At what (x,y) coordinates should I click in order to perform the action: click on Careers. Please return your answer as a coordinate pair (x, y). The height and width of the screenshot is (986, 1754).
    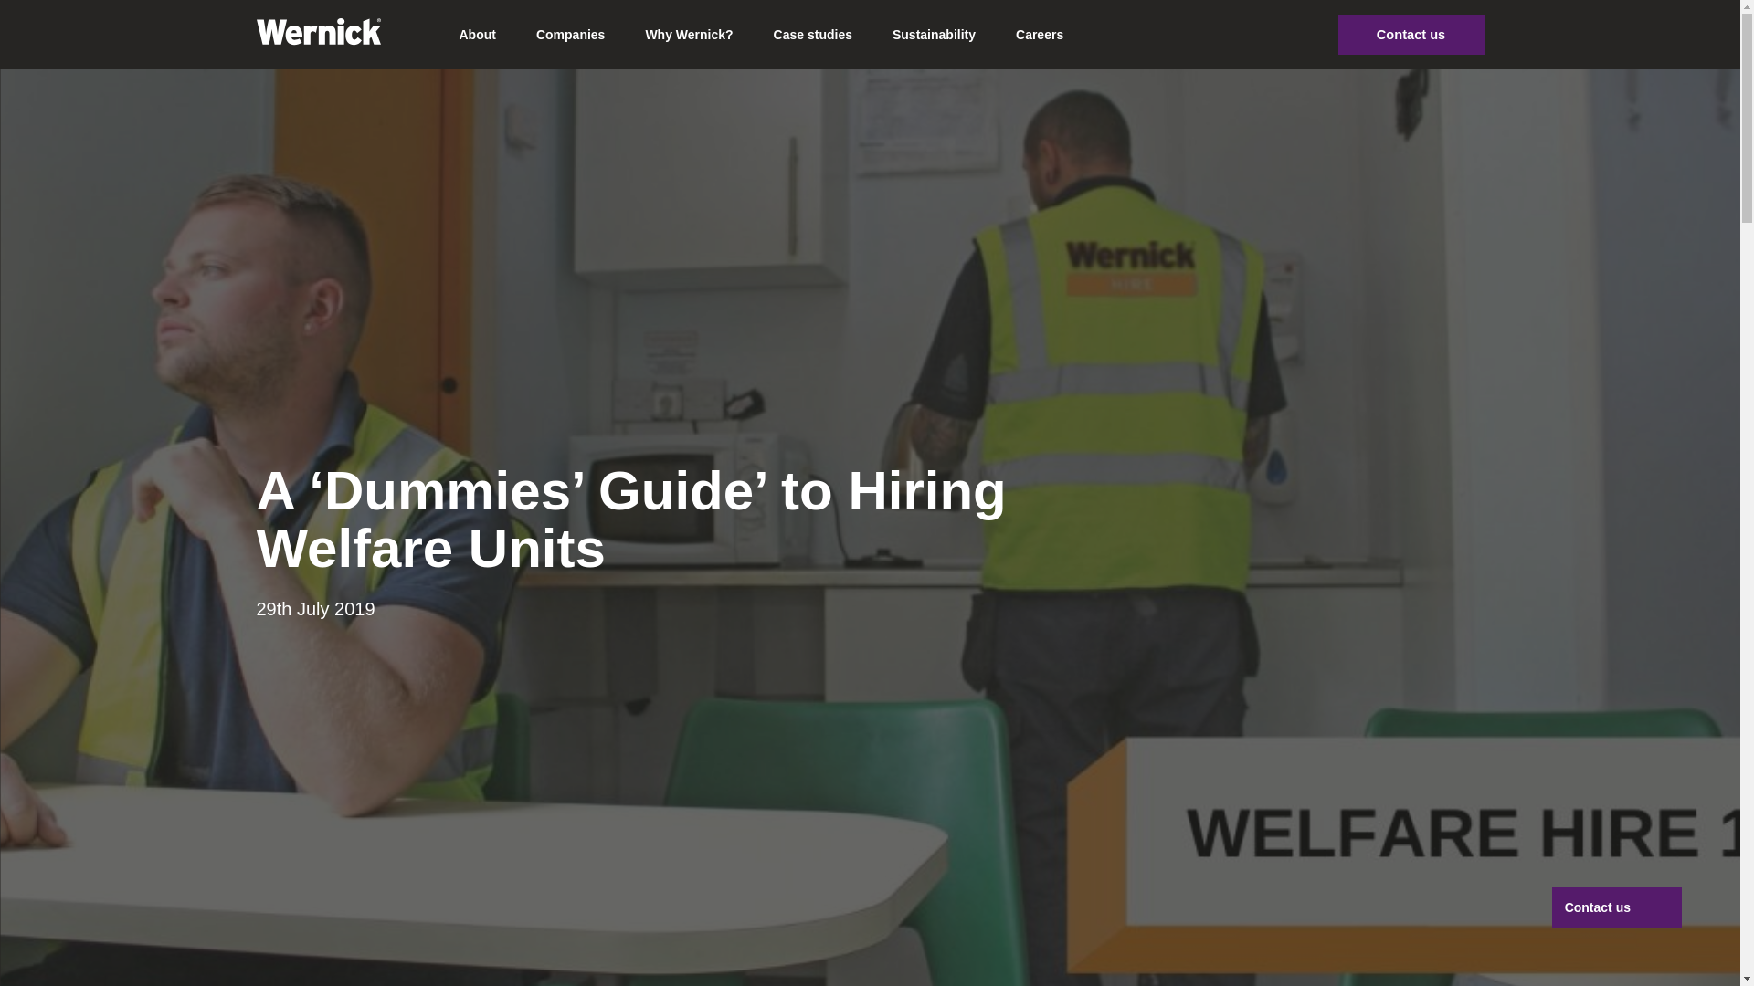
    Looking at the image, I should click on (1040, 35).